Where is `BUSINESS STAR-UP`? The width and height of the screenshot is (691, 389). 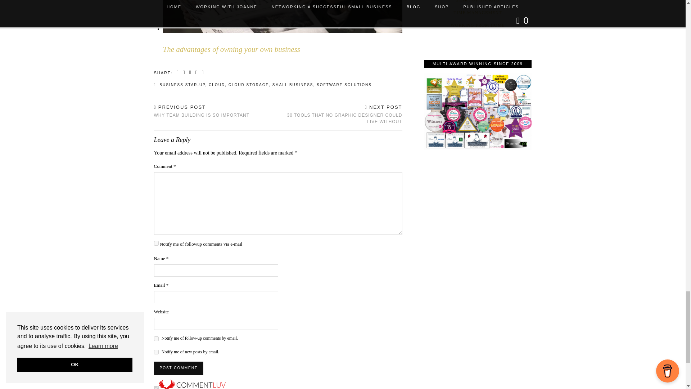
BUSINESS STAR-UP is located at coordinates (182, 85).